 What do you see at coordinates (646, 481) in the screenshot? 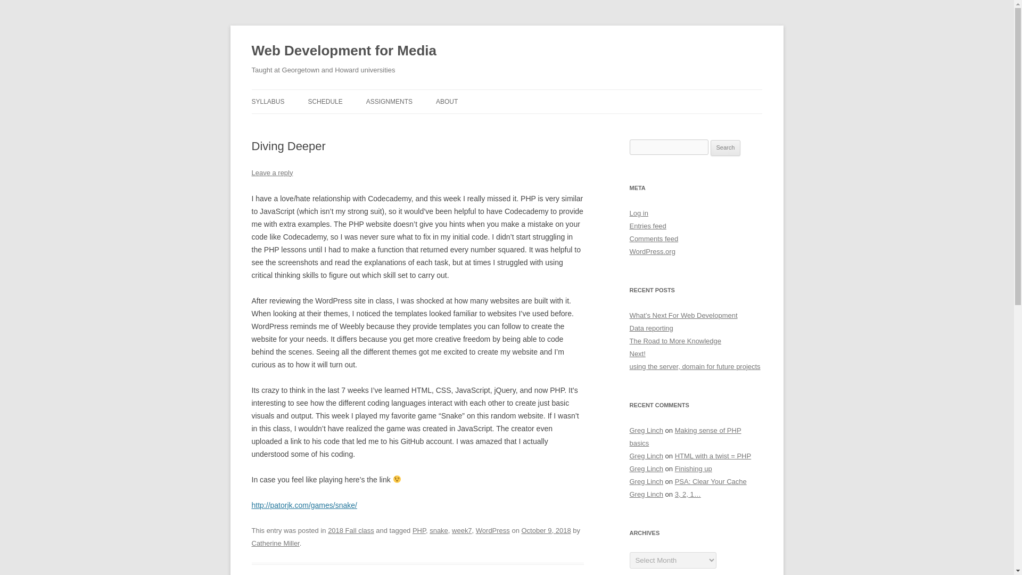
I see `Greg Linch` at bounding box center [646, 481].